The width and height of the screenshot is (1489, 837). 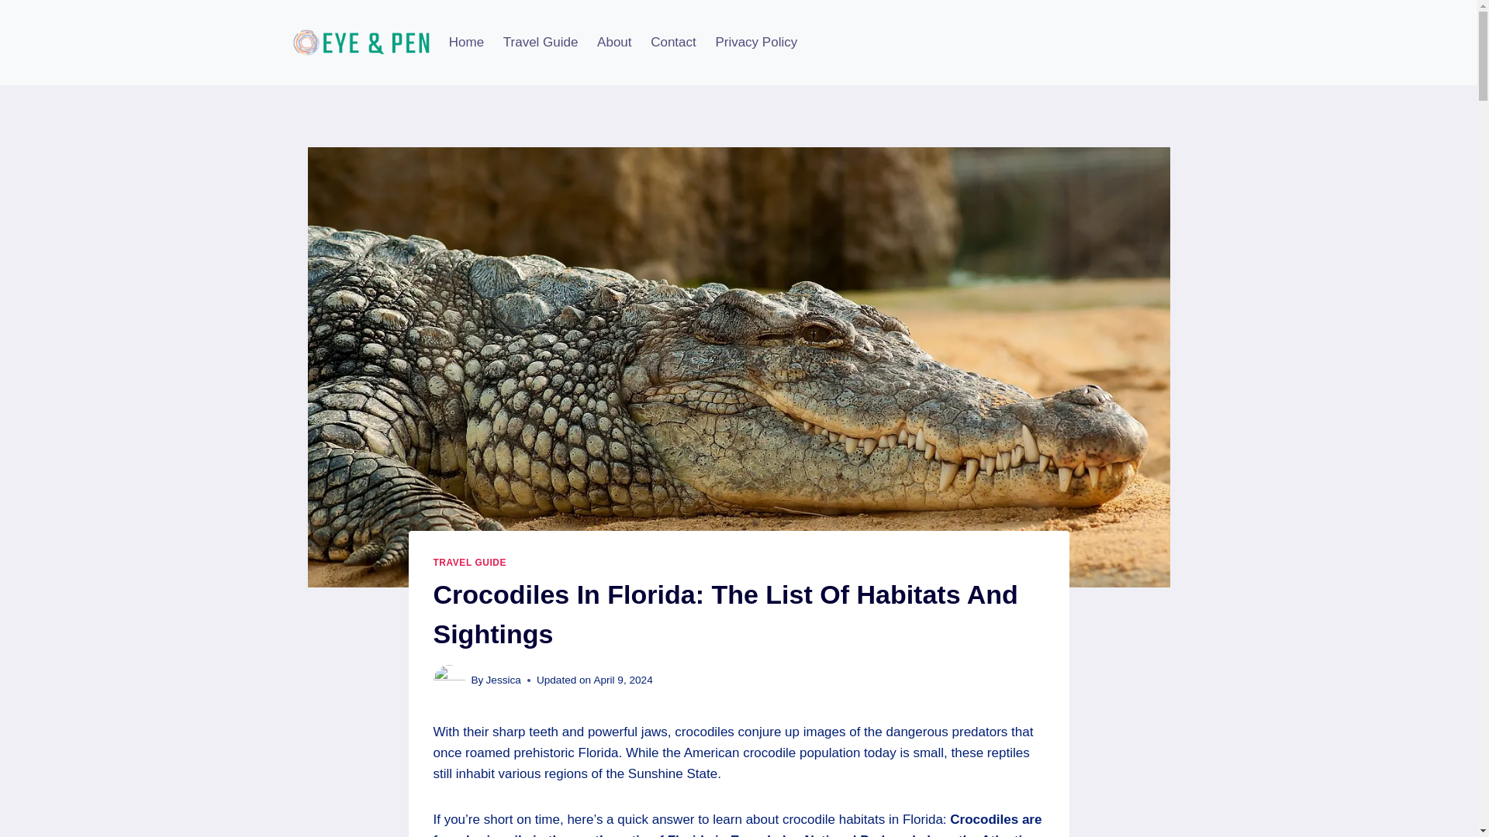 I want to click on Home, so click(x=465, y=42).